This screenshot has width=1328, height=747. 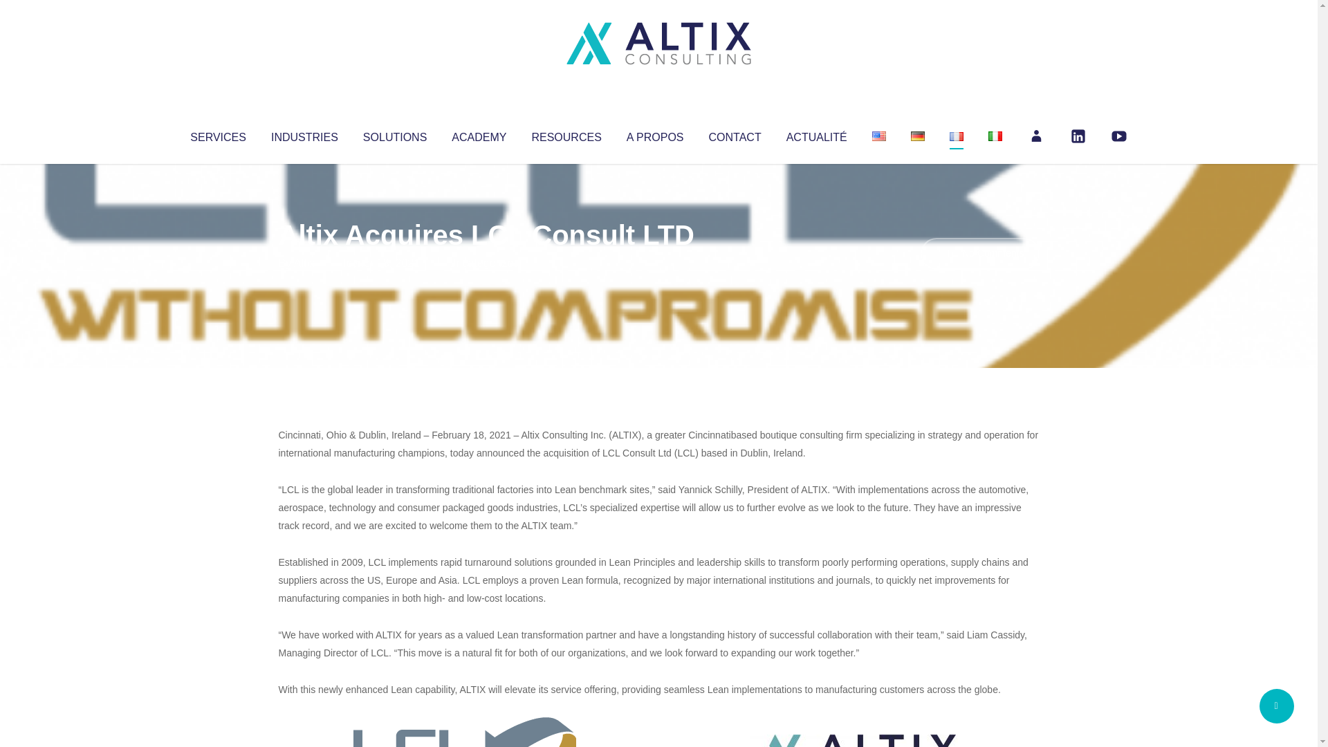 I want to click on No Comments, so click(x=979, y=253).